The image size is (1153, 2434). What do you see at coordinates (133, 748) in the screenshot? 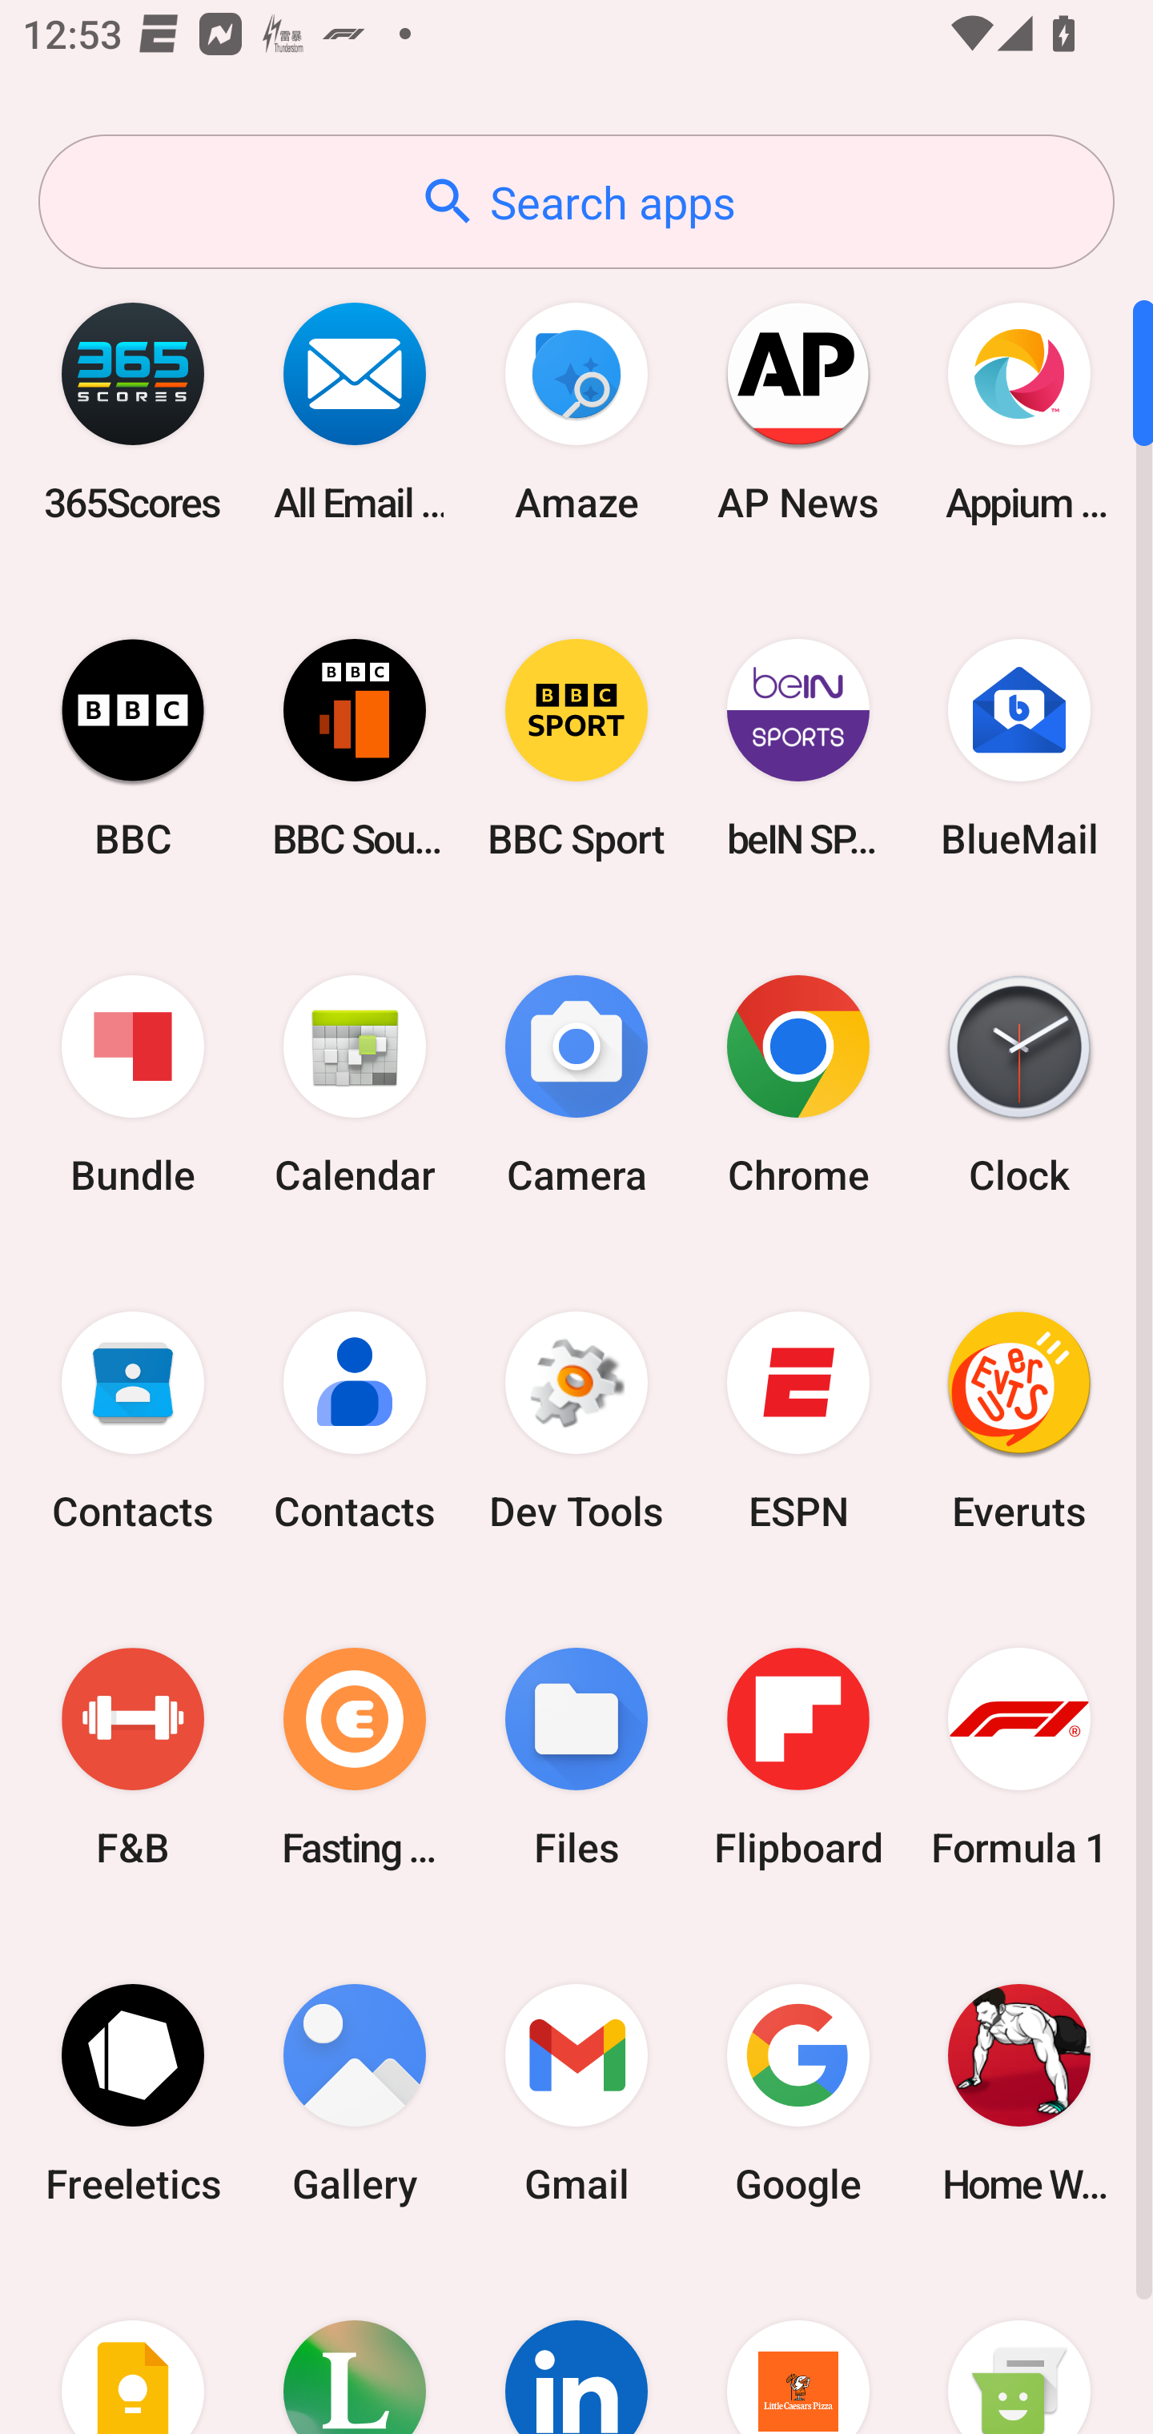
I see `BBC` at bounding box center [133, 748].